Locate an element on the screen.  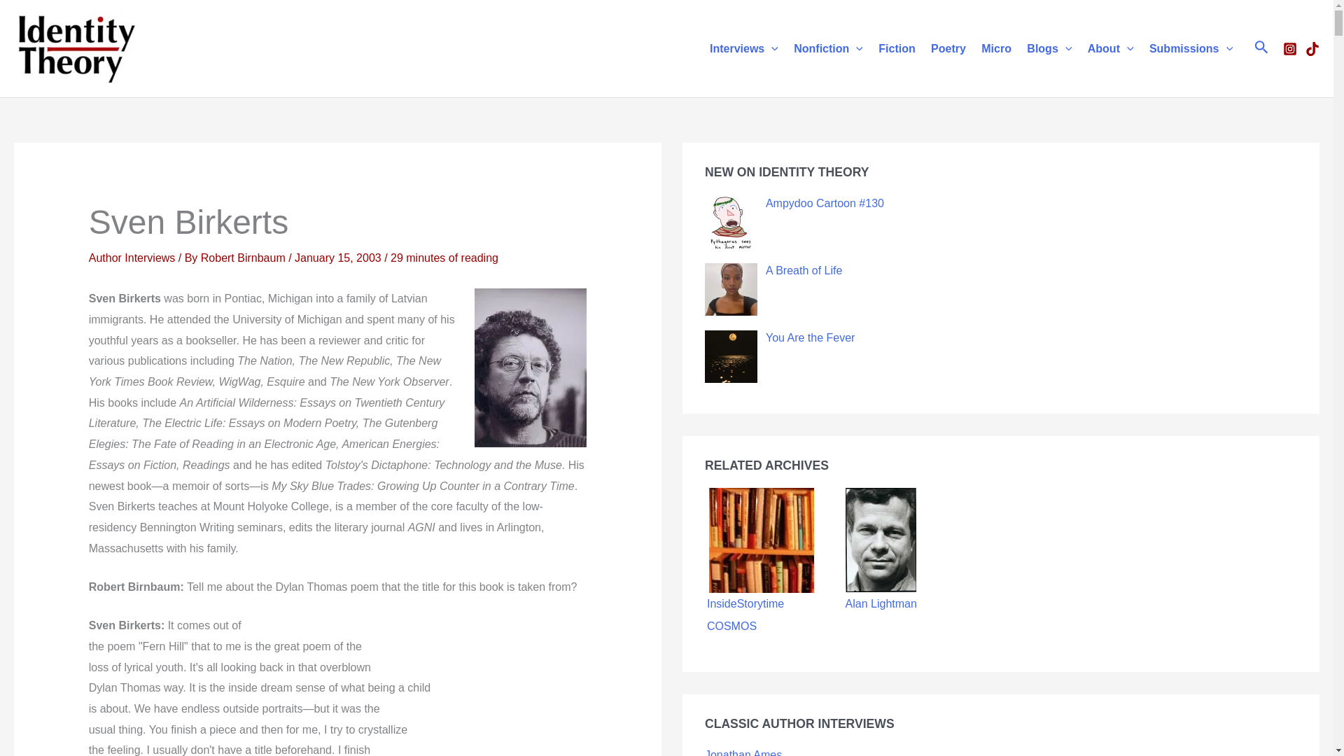
Interviews is located at coordinates (743, 48).